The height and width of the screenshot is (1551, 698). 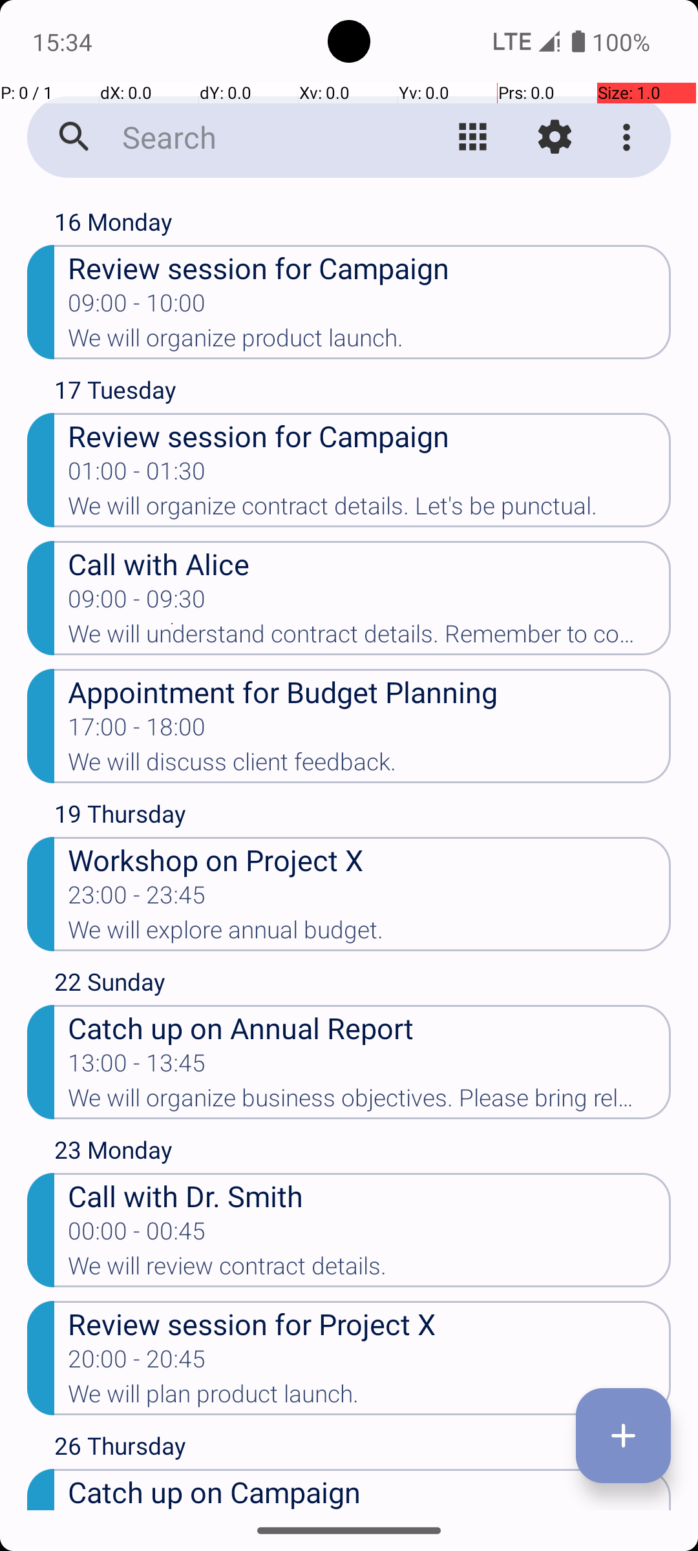 I want to click on We will understand contract details. Remember to confirm attendance., so click(x=370, y=638).